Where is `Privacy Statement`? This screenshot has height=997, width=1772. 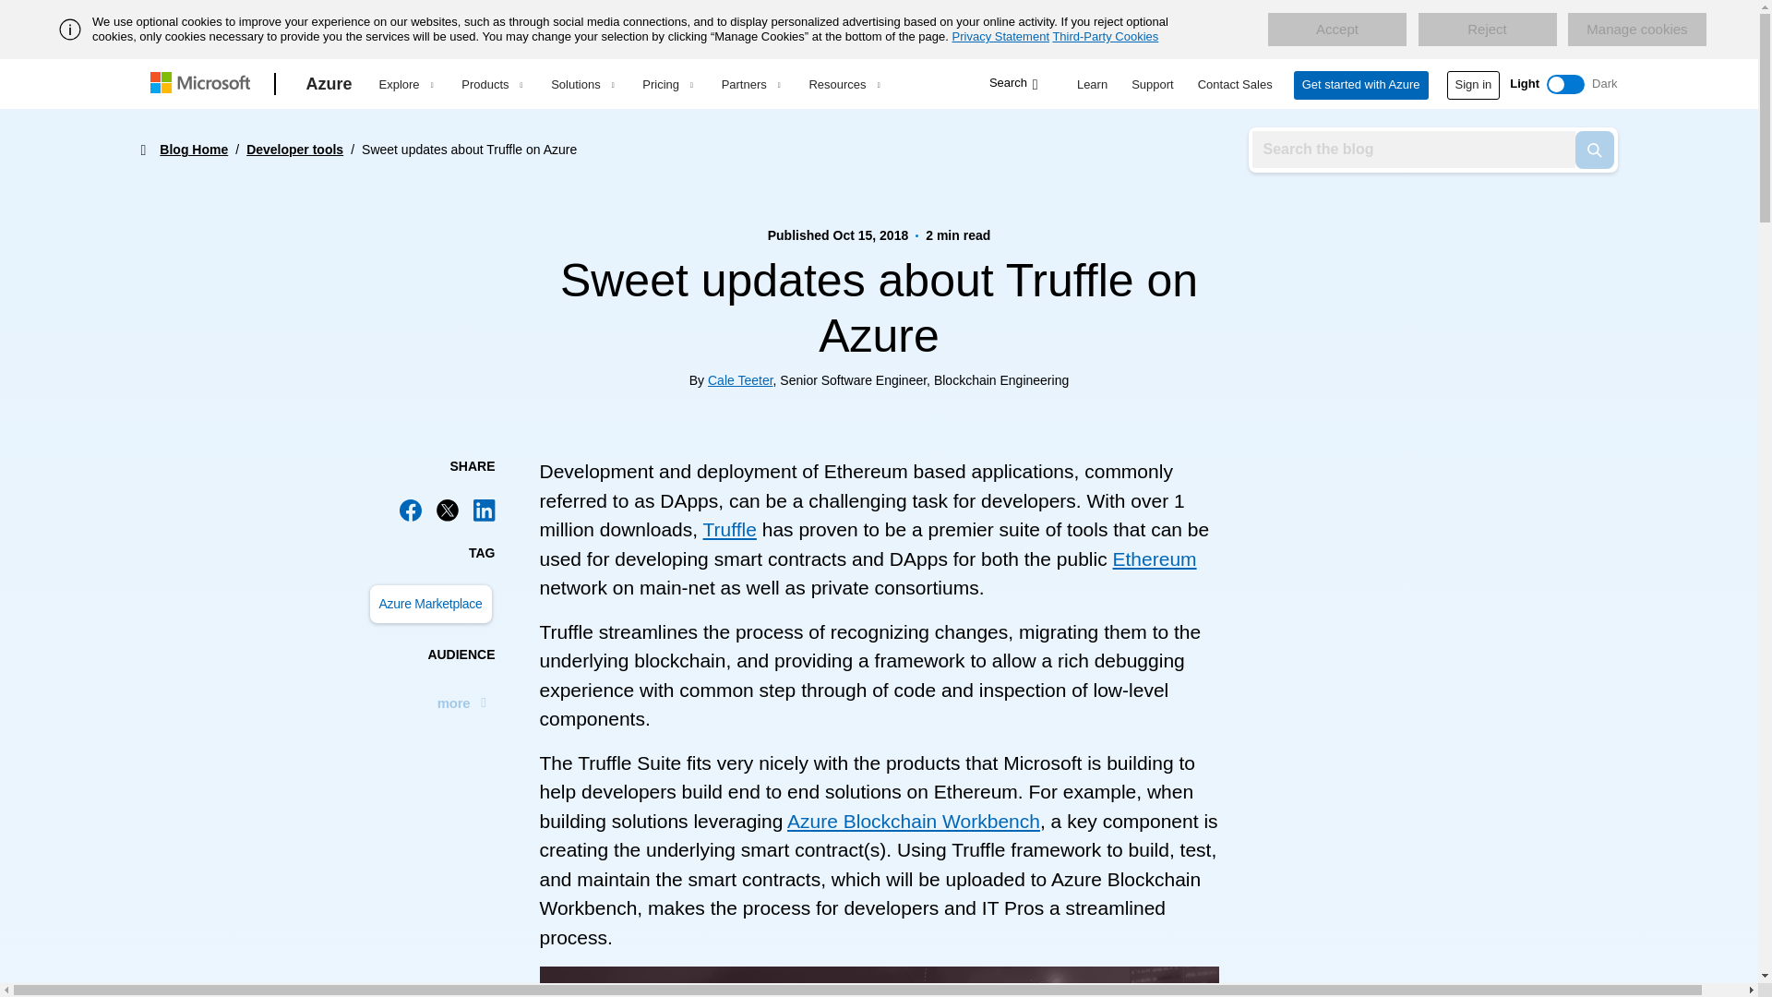 Privacy Statement is located at coordinates (1001, 37).